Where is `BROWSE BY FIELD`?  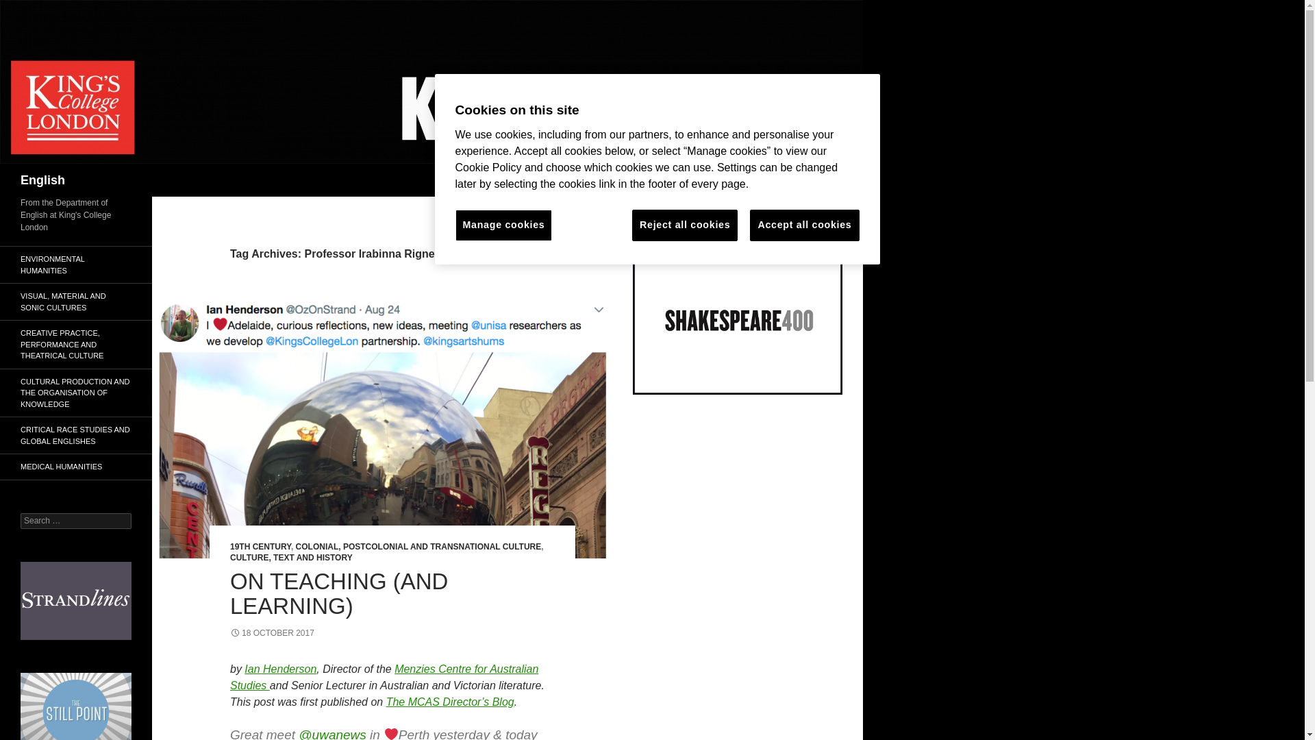 BROWSE BY FIELD is located at coordinates (577, 180).